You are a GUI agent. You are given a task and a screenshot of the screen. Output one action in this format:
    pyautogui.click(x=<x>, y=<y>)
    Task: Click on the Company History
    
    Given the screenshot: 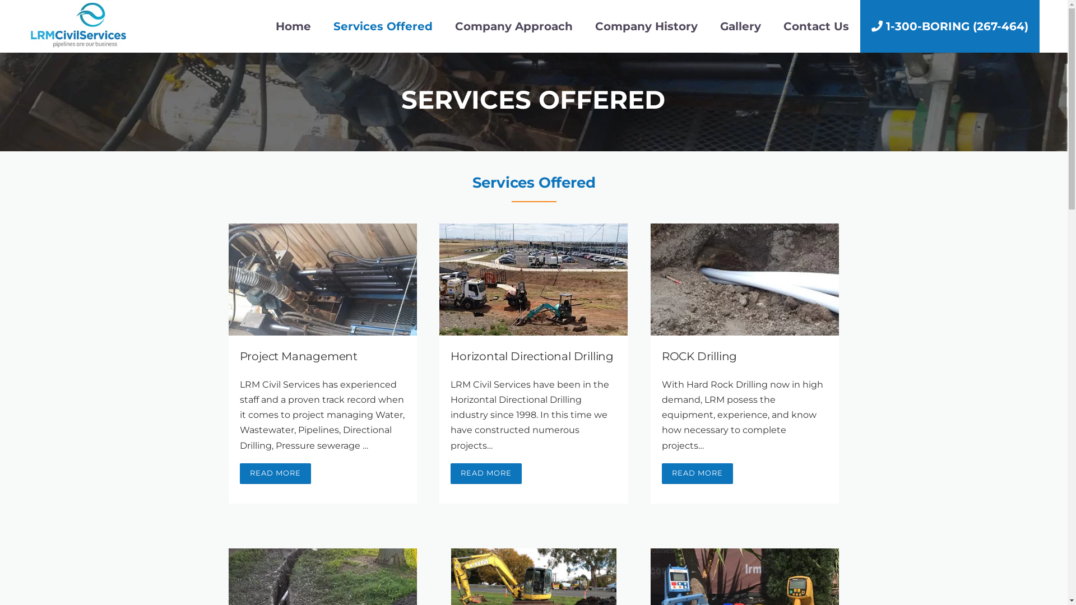 What is the action you would take?
    pyautogui.click(x=647, y=26)
    